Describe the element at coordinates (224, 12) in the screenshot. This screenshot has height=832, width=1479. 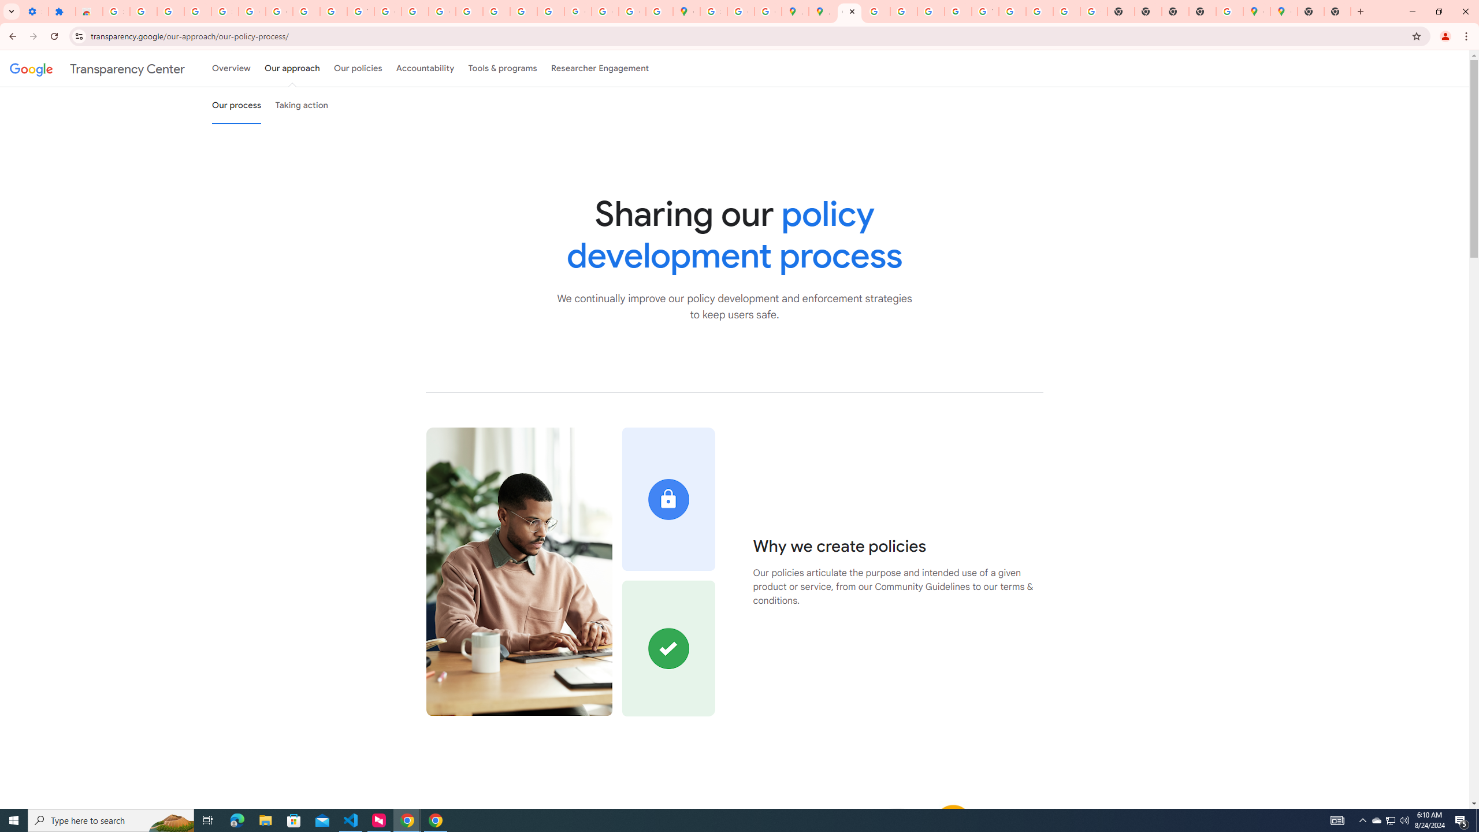
I see `Sign in - Google Accounts` at that location.